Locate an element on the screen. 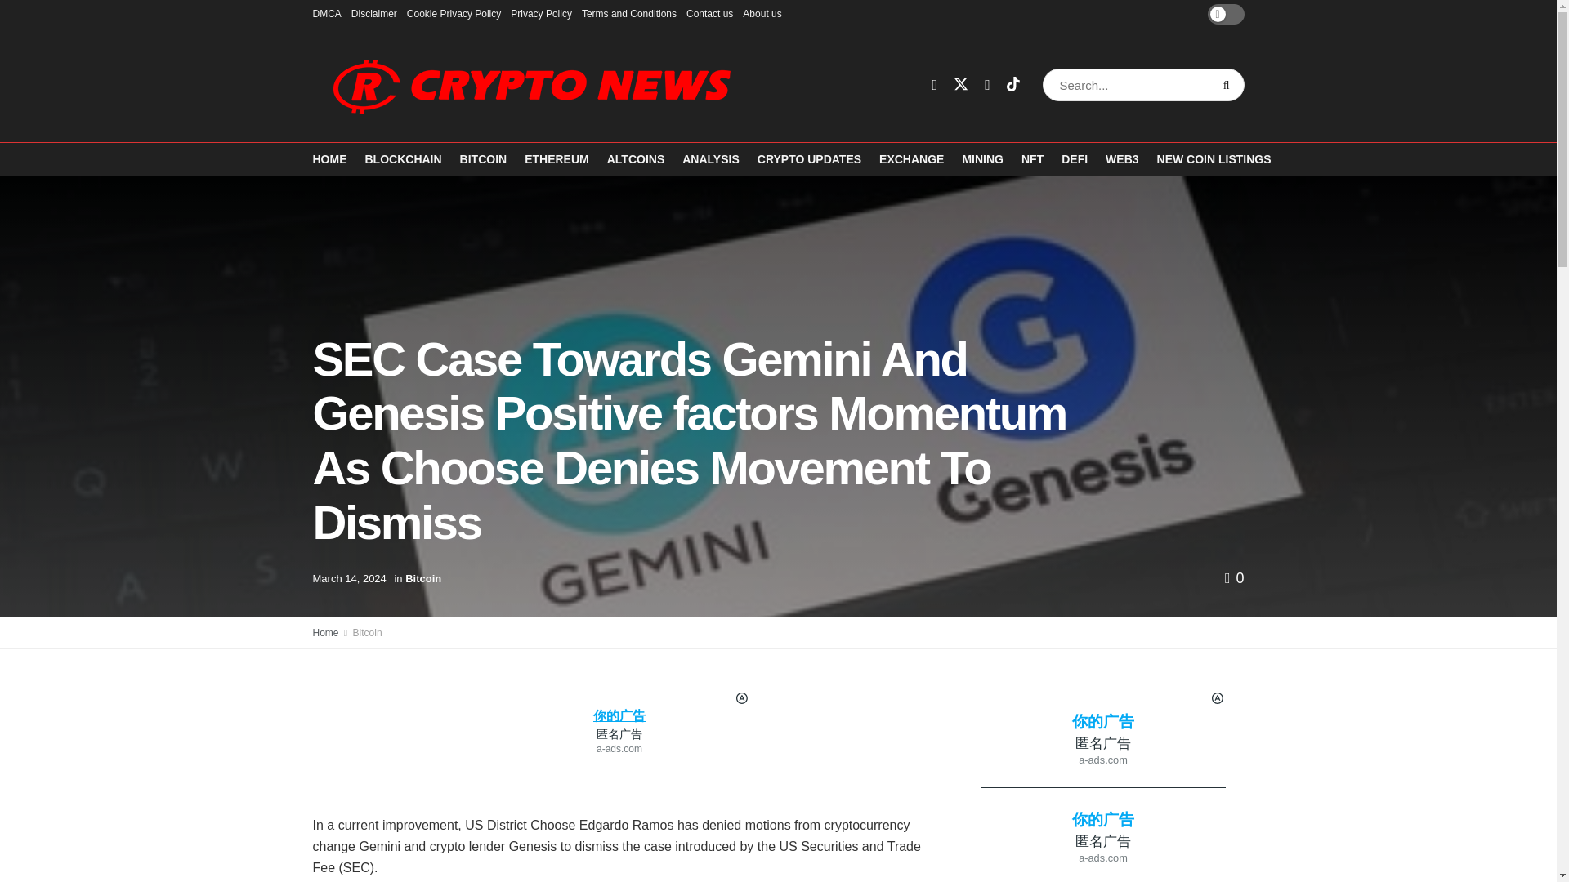 The height and width of the screenshot is (882, 1569). Contact us is located at coordinates (709, 13).